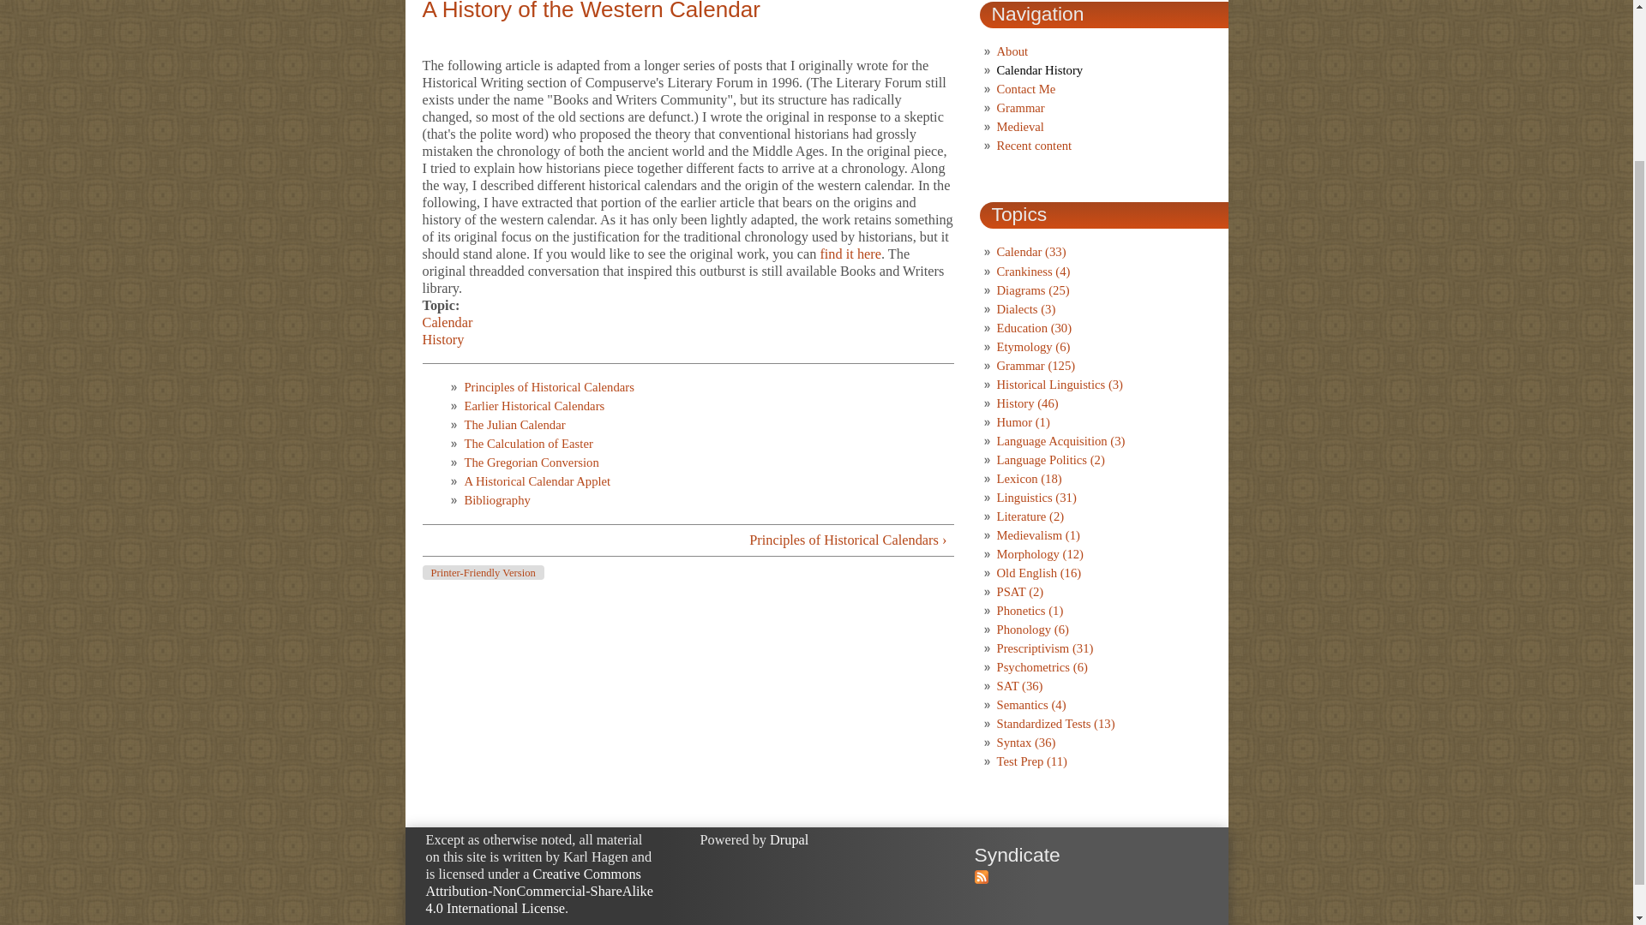 The height and width of the screenshot is (925, 1646). What do you see at coordinates (482, 572) in the screenshot?
I see `Printer-Friendly Version` at bounding box center [482, 572].